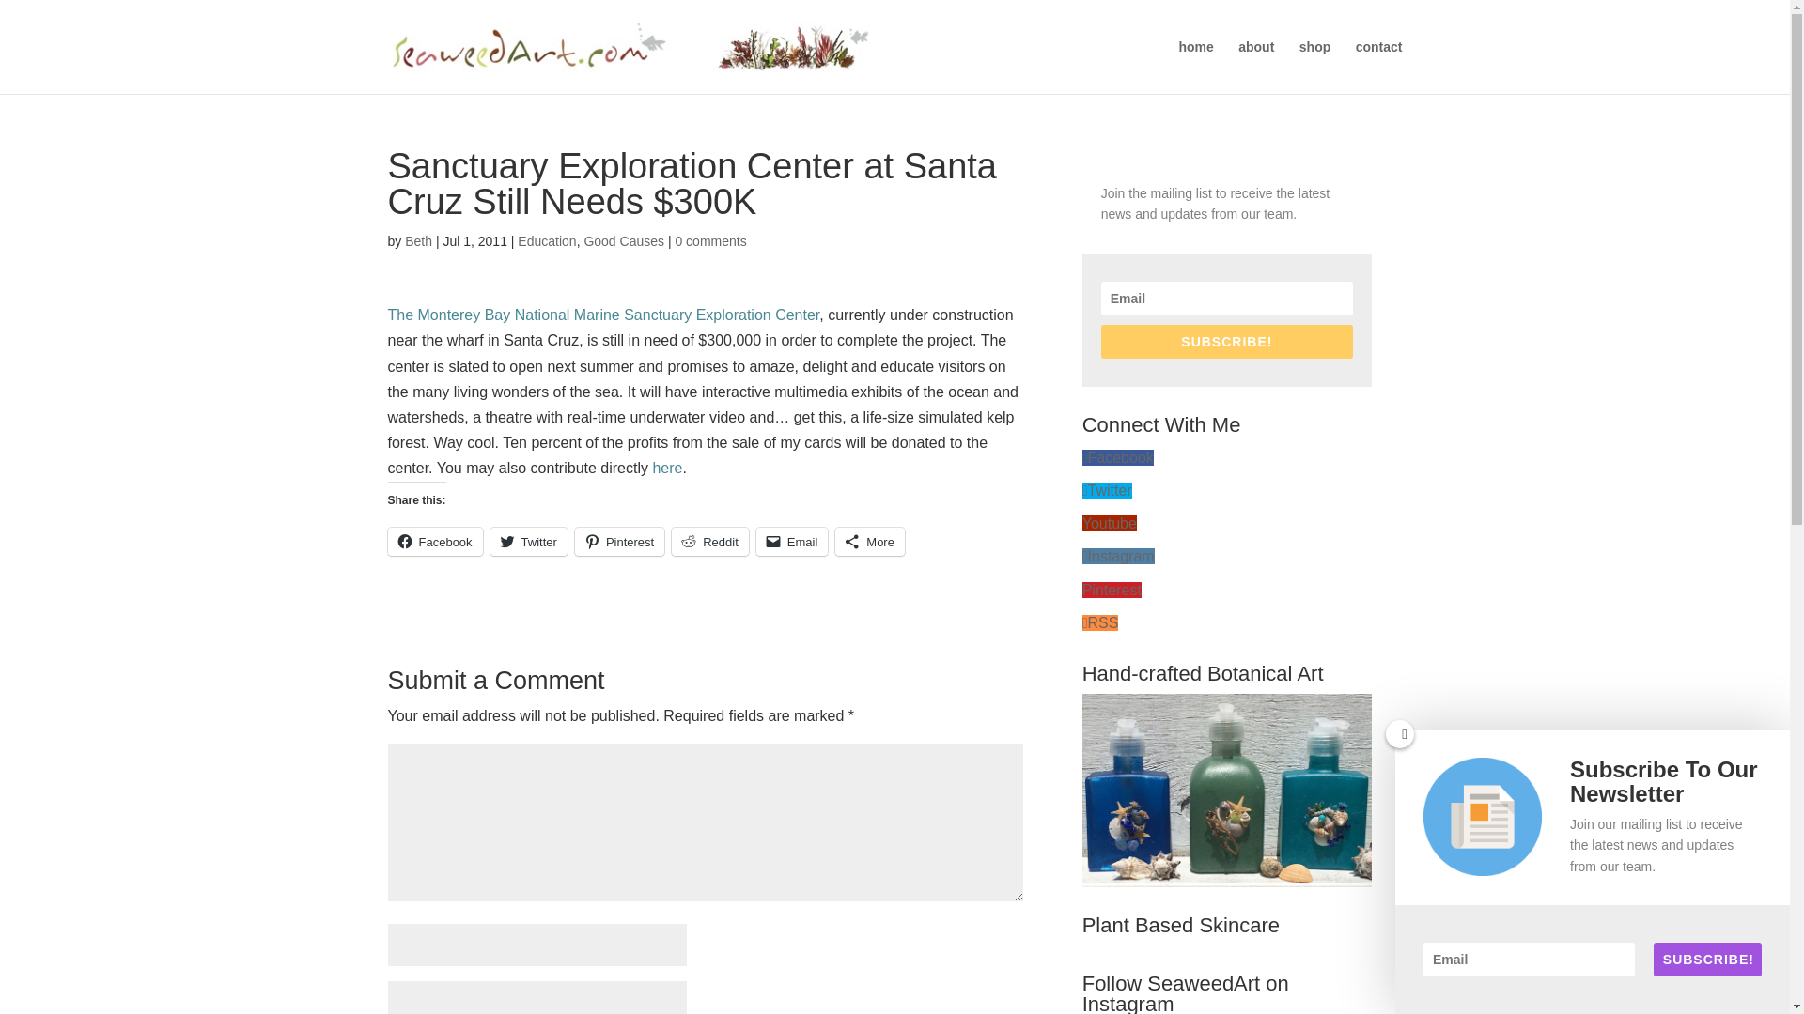 This screenshot has width=1804, height=1014. Describe the element at coordinates (1107, 490) in the screenshot. I see `Twitter` at that location.